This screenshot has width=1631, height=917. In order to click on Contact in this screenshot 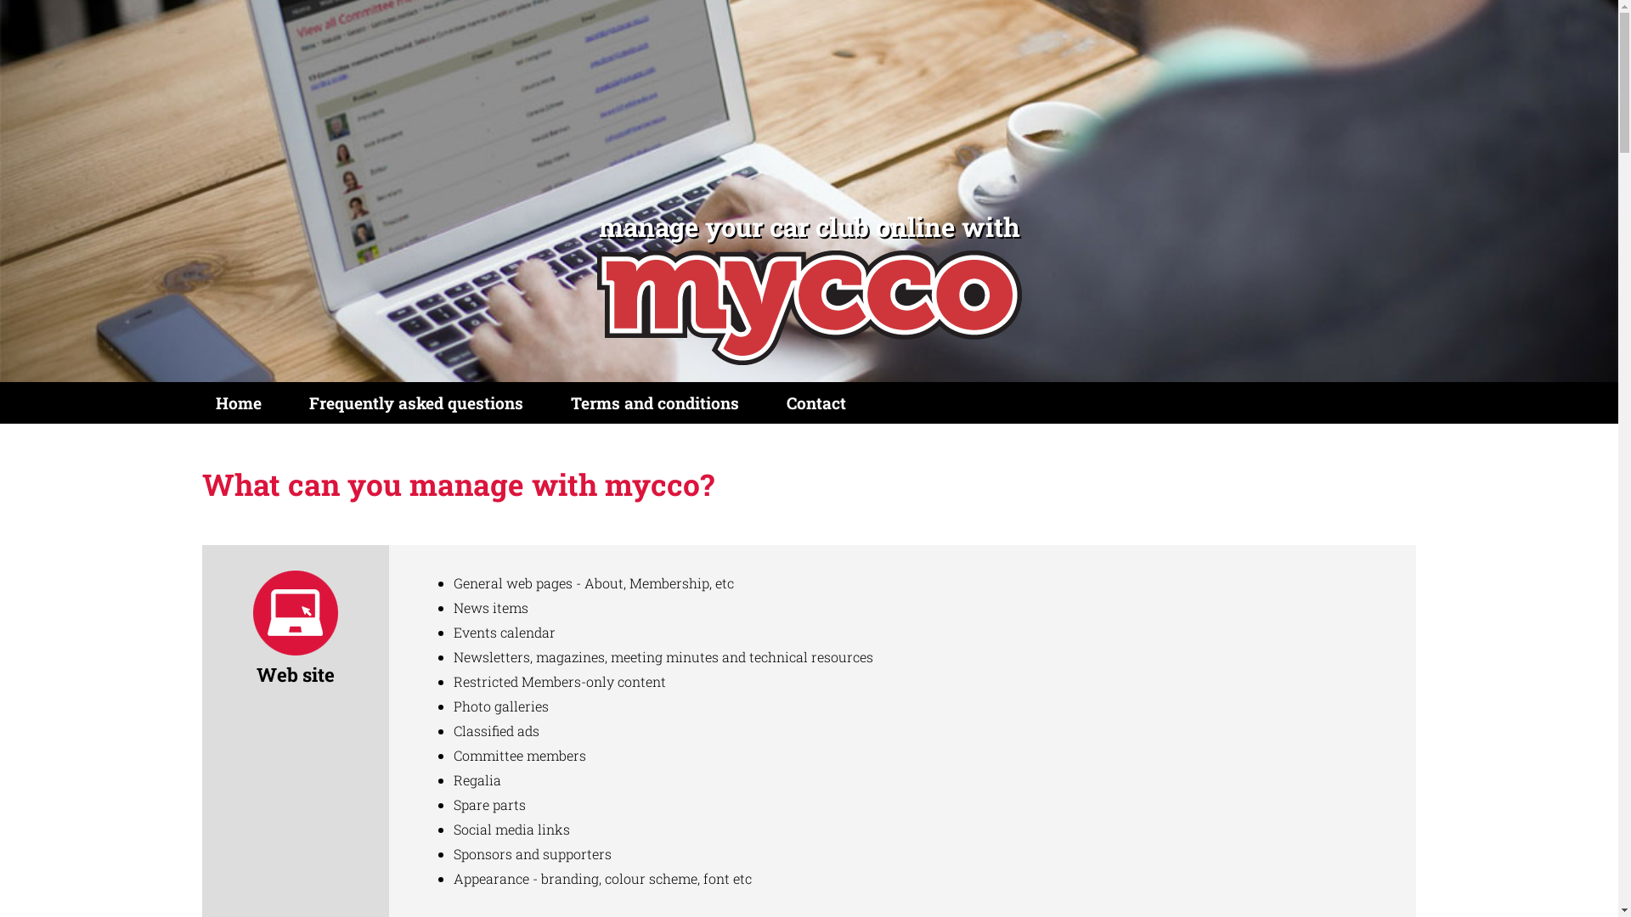, I will do `click(816, 402)`.